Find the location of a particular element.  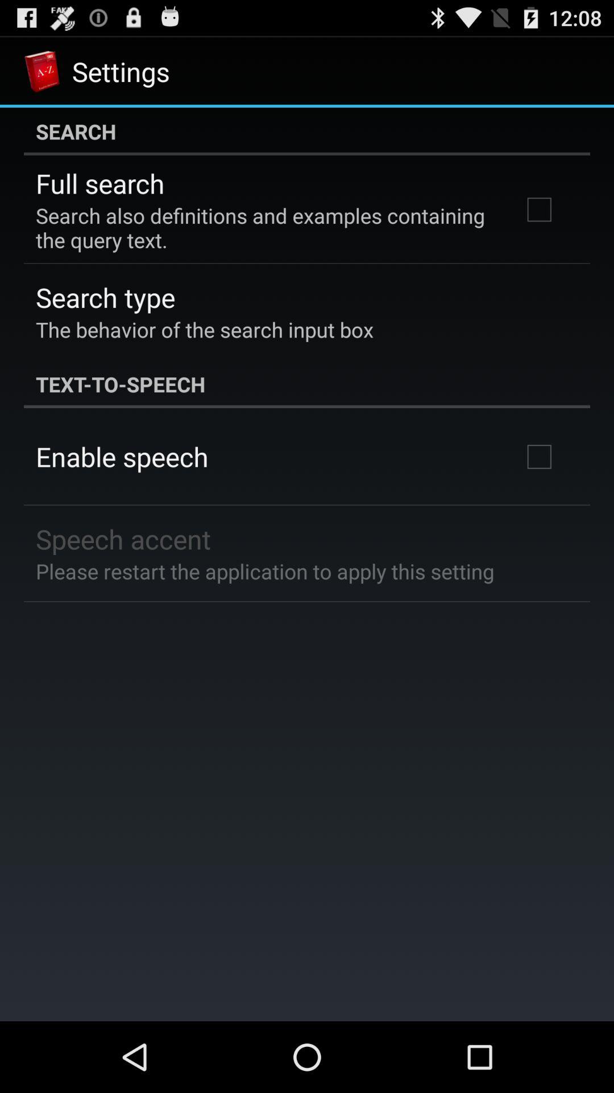

swipe until search type icon is located at coordinates (106, 297).